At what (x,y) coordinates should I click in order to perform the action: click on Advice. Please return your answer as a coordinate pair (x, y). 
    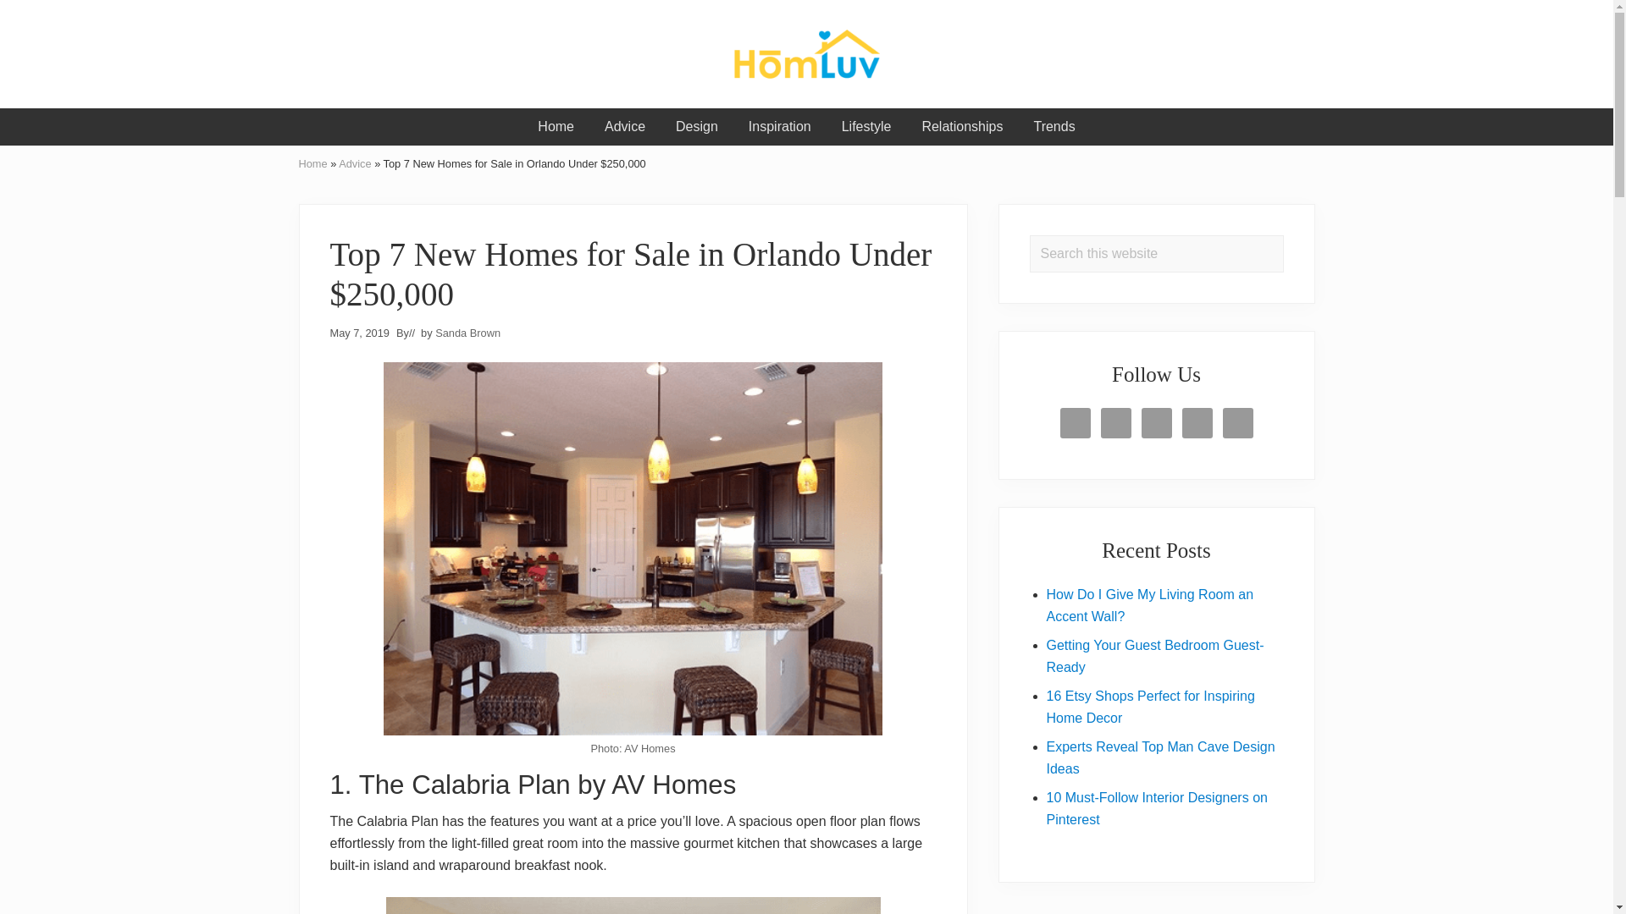
    Looking at the image, I should click on (624, 127).